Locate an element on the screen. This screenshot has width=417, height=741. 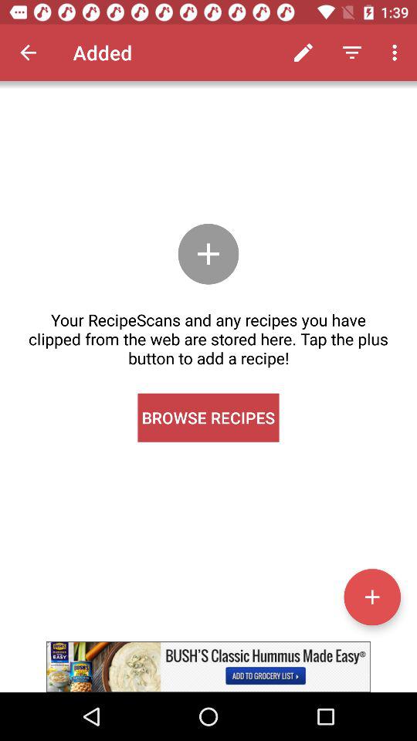
go back is located at coordinates (28, 52).